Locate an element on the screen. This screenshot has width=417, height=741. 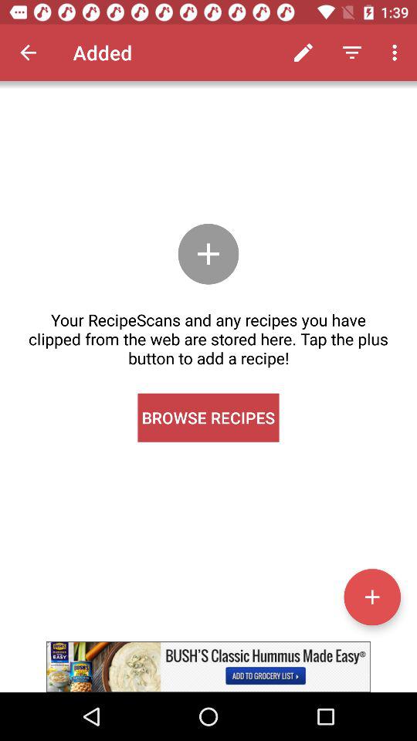
go back is located at coordinates (28, 52).